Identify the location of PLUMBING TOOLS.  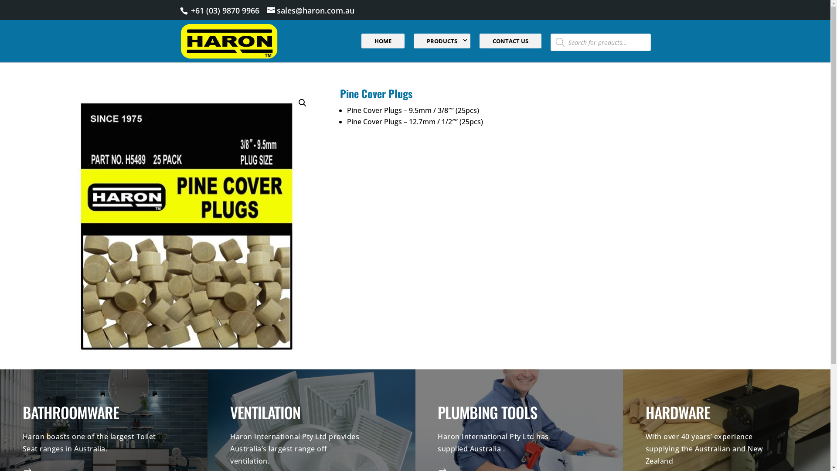
(487, 412).